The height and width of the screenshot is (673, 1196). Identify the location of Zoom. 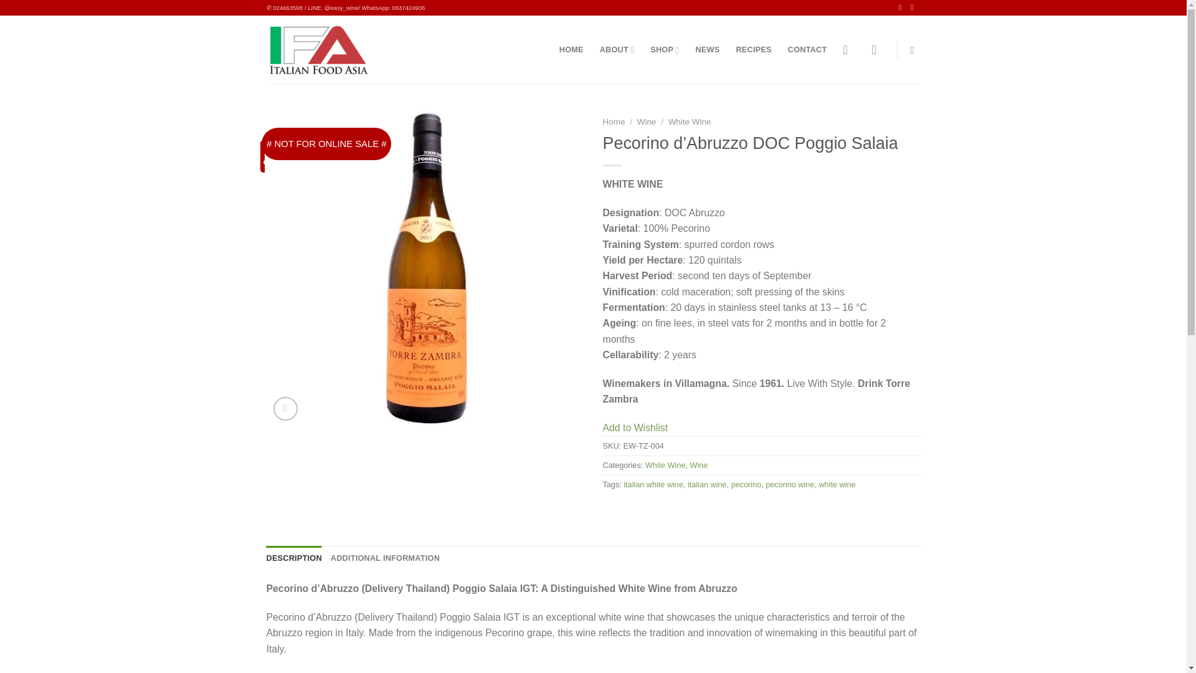
(285, 409).